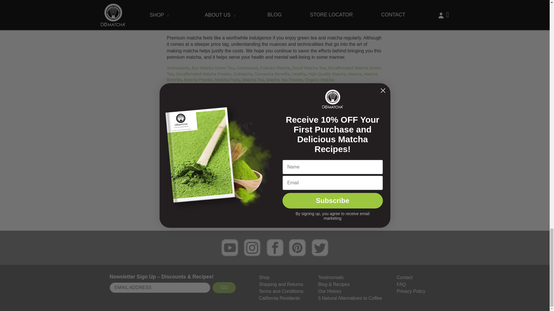  What do you see at coordinates (203, 74) in the screenshot?
I see `Decaffeinated Matcha Powder` at bounding box center [203, 74].